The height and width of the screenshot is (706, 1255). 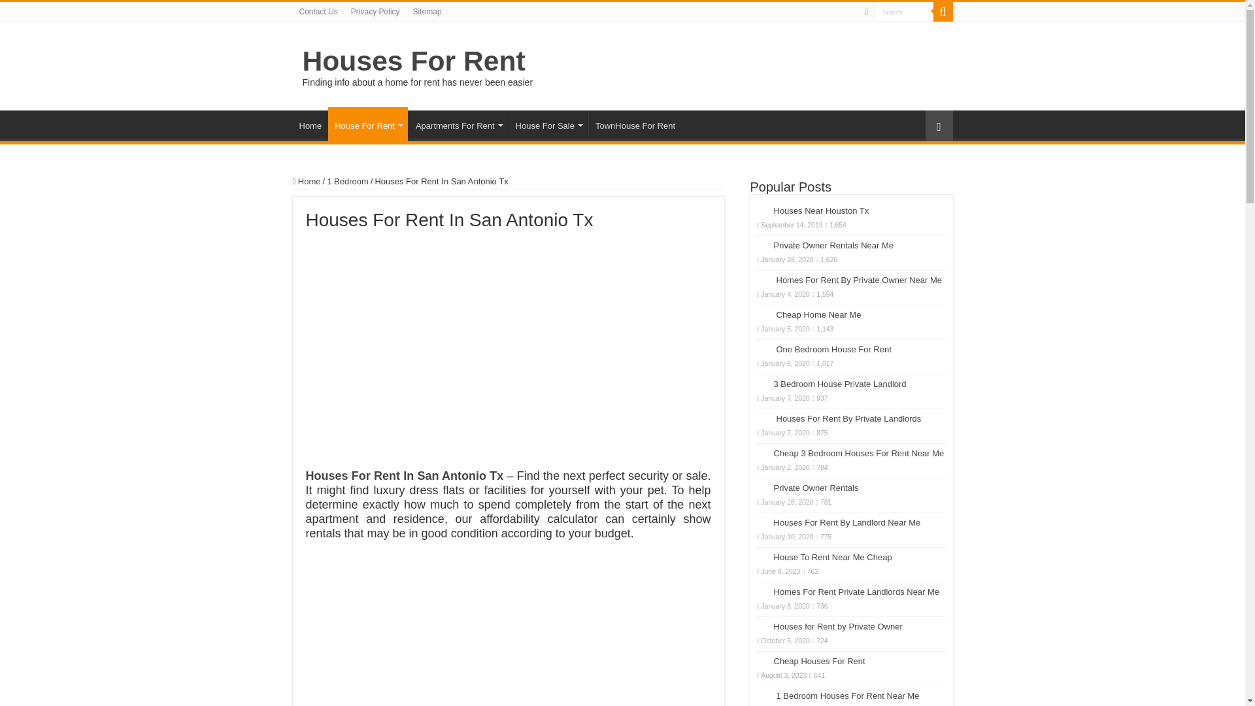 I want to click on Contact Us, so click(x=318, y=12).